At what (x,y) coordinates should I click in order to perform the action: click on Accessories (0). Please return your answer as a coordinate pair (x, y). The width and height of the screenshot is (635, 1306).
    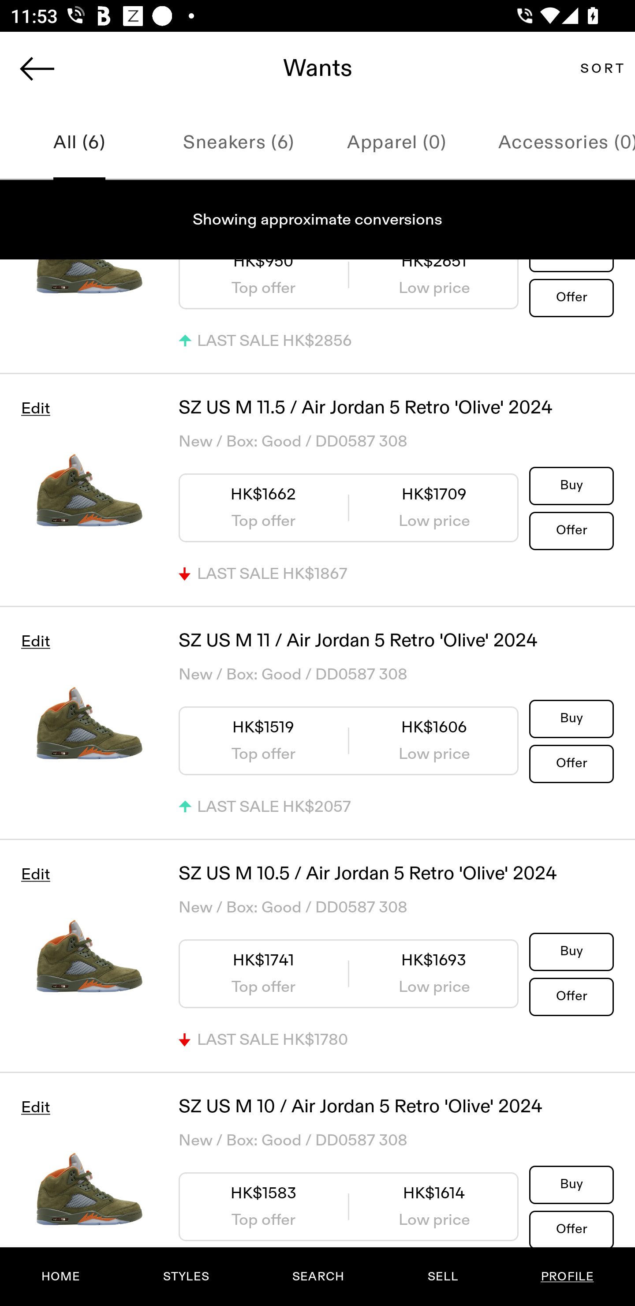
    Looking at the image, I should click on (556, 143).